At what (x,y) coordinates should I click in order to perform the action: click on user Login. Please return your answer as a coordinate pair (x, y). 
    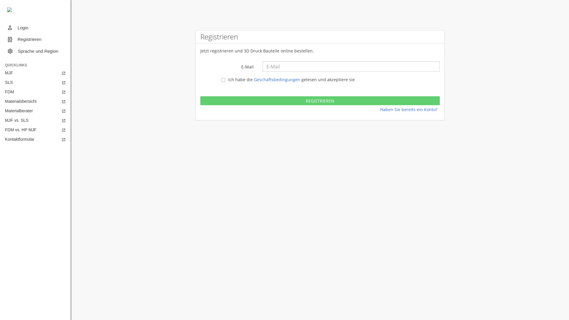
    Looking at the image, I should click on (36, 28).